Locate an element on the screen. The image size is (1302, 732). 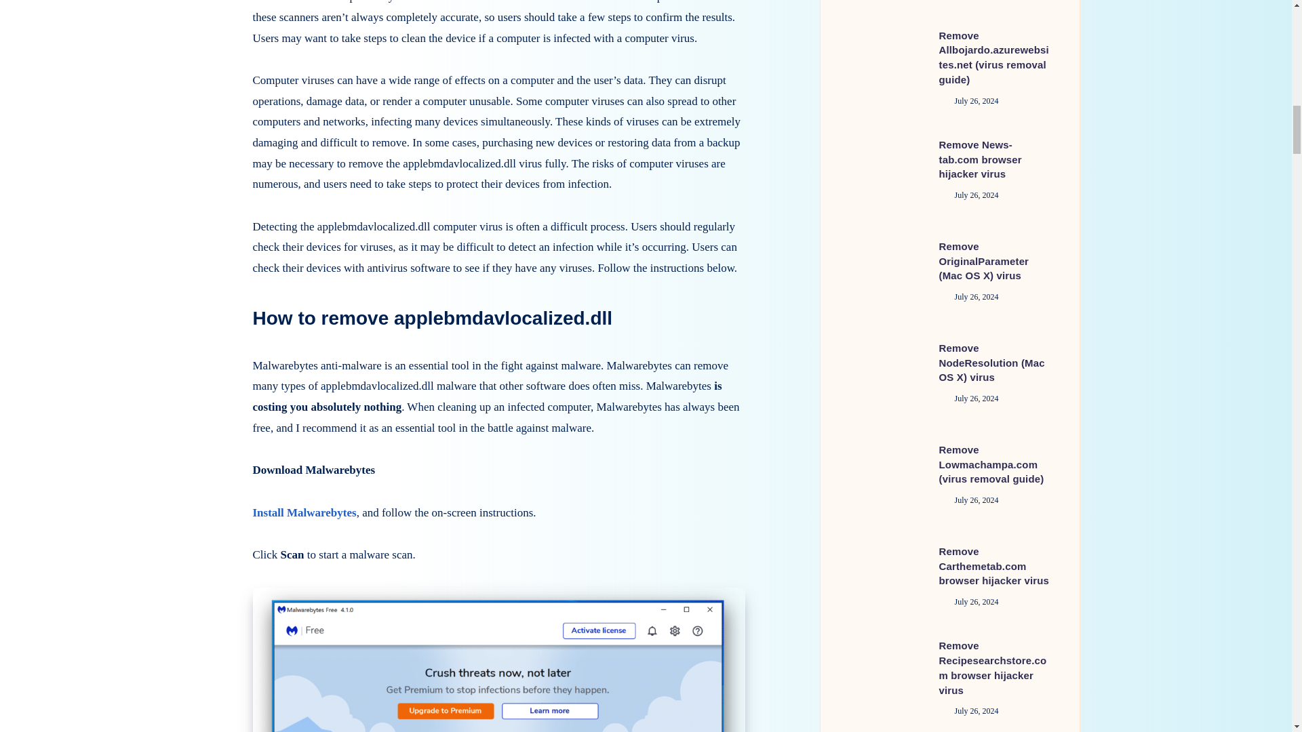
Download Malwarebytes is located at coordinates (313, 470).